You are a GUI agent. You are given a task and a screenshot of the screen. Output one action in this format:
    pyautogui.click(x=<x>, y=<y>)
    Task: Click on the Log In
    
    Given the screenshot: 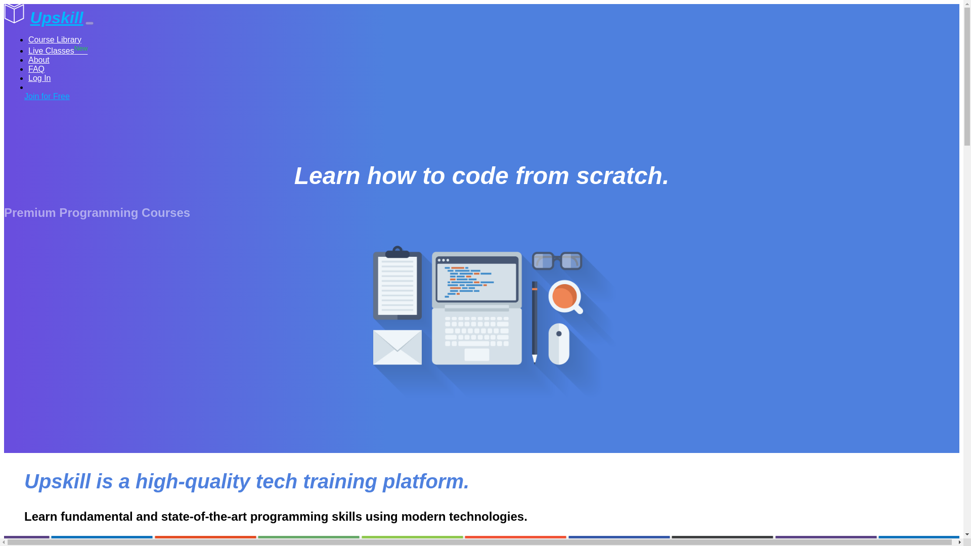 What is the action you would take?
    pyautogui.click(x=39, y=78)
    